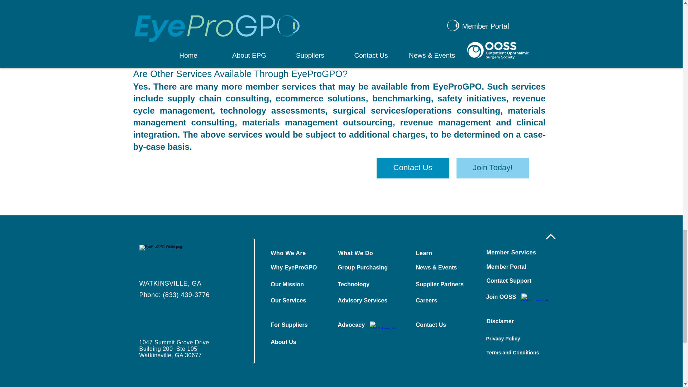 This screenshot has height=387, width=688. What do you see at coordinates (511, 339) in the screenshot?
I see `Privacy Policy` at bounding box center [511, 339].